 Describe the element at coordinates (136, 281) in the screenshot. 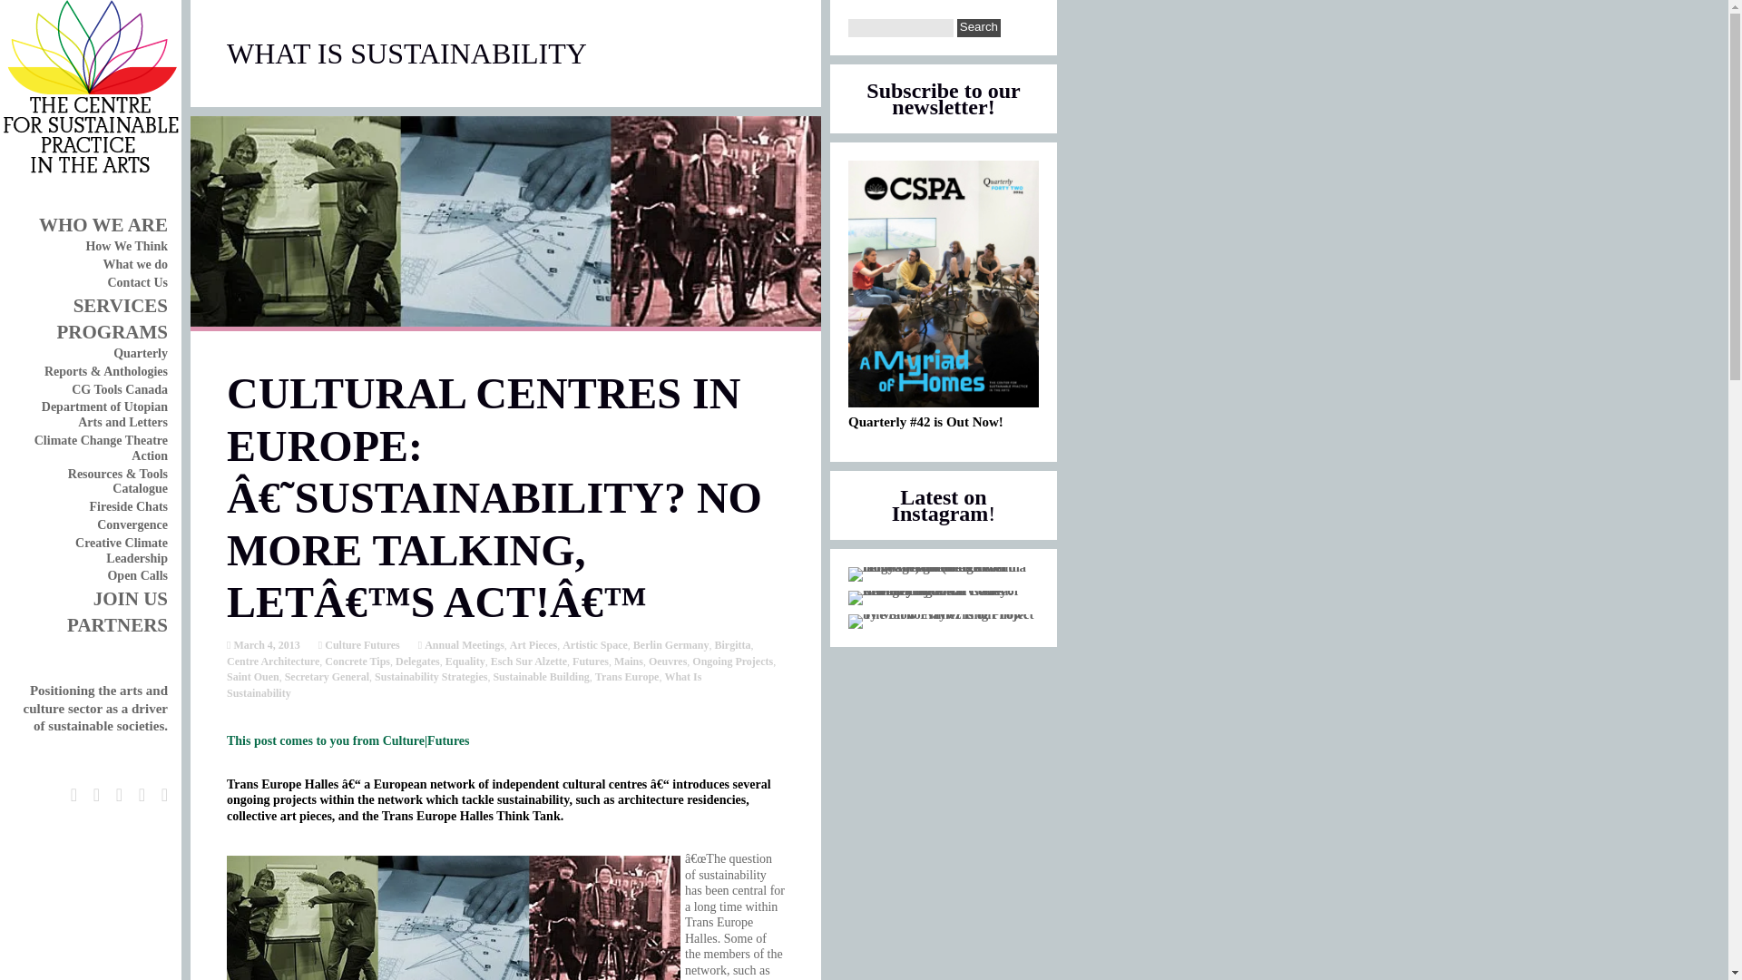

I see `Contact Us` at that location.